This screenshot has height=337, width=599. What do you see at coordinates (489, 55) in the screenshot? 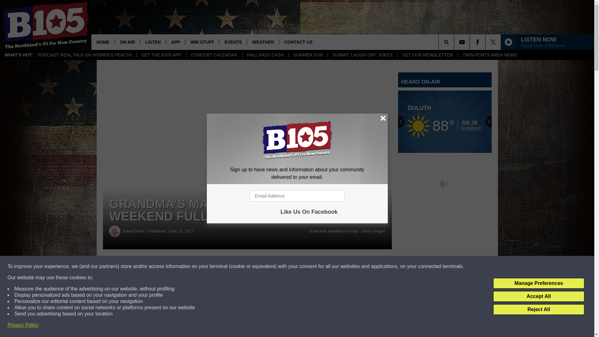
I see `TWIN PORTS AREA NEWS` at bounding box center [489, 55].